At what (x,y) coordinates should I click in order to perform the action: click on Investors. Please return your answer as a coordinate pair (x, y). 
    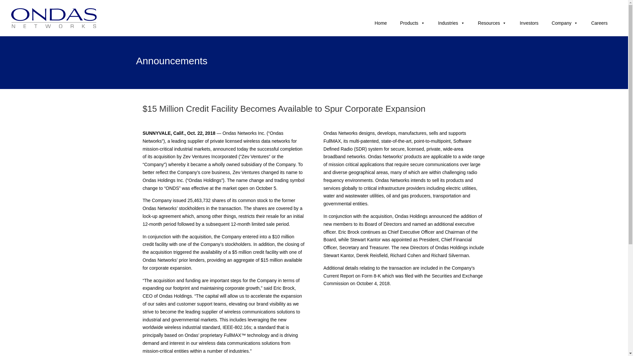
    Looking at the image, I should click on (529, 23).